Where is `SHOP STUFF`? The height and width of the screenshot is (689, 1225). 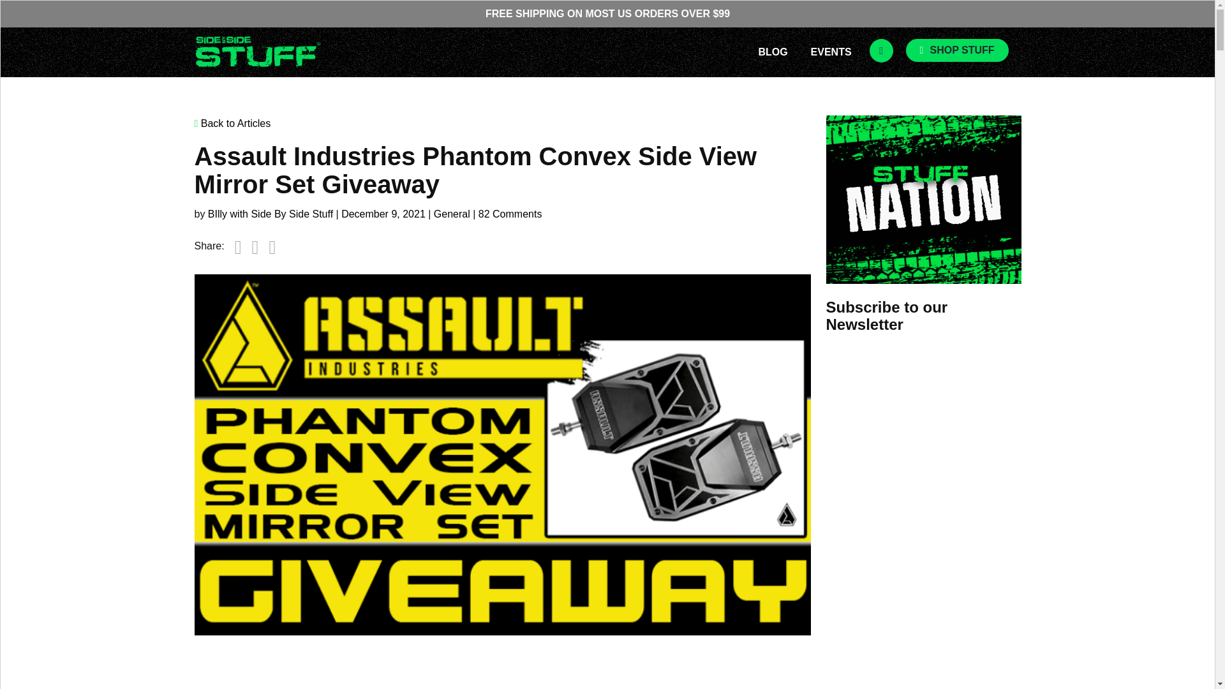 SHOP STUFF is located at coordinates (957, 50).